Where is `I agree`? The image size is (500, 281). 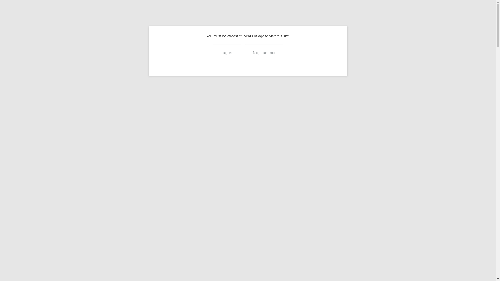
I agree is located at coordinates (227, 53).